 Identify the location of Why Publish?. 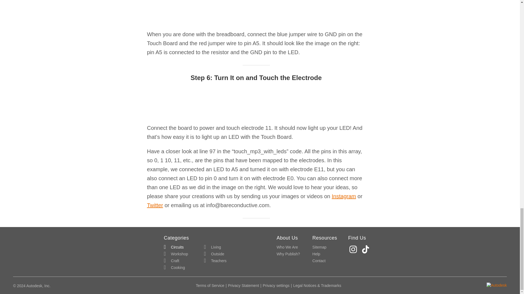
(288, 254).